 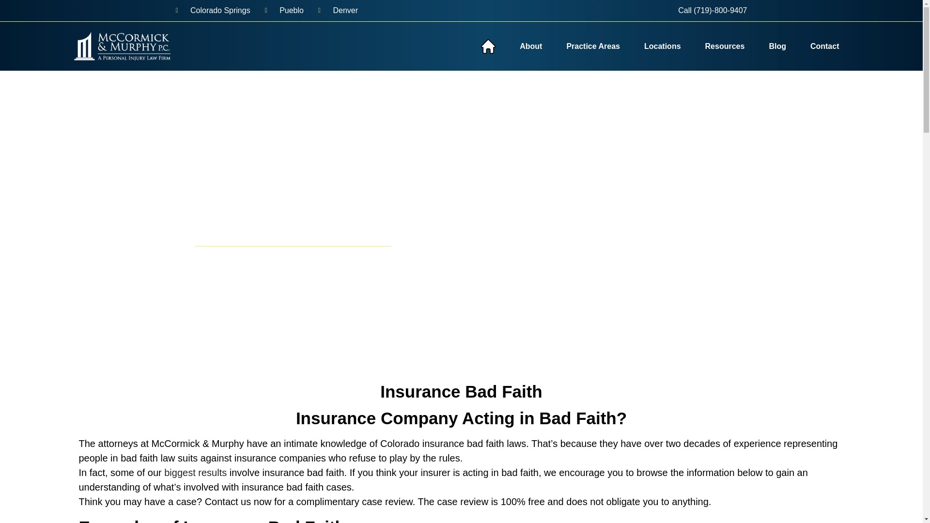 What do you see at coordinates (725, 46) in the screenshot?
I see `Resources` at bounding box center [725, 46].